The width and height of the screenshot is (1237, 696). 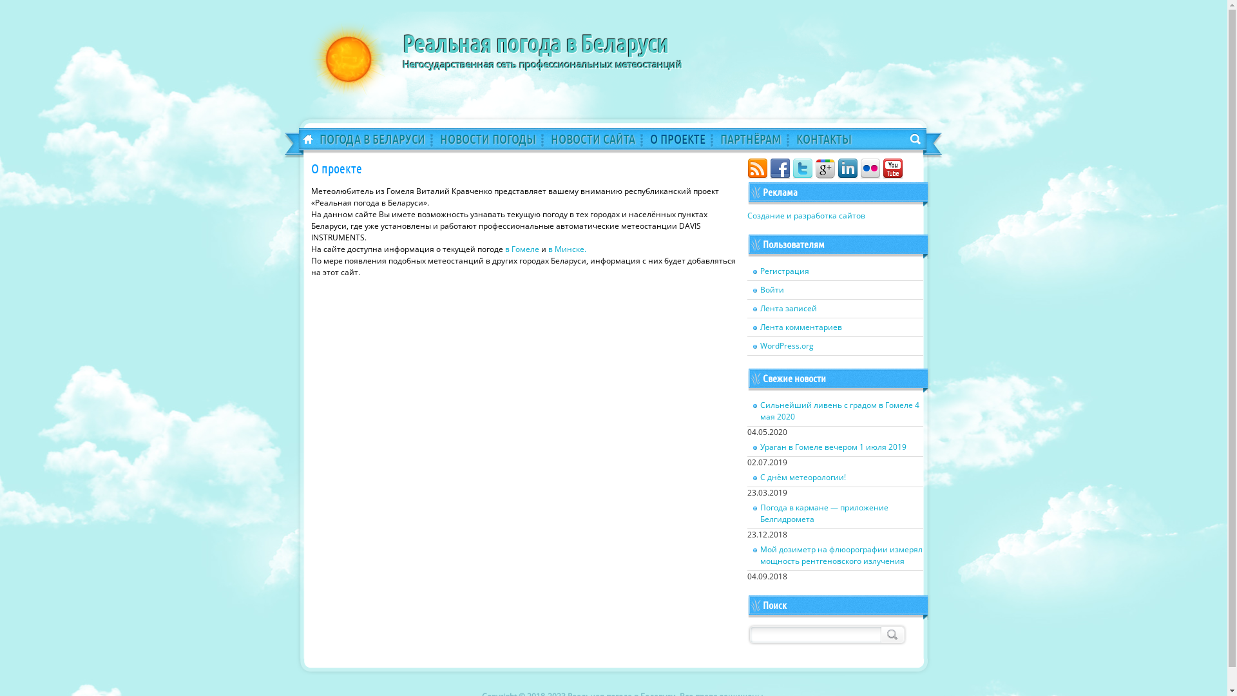 What do you see at coordinates (835, 347) in the screenshot?
I see `WordPress.org` at bounding box center [835, 347].